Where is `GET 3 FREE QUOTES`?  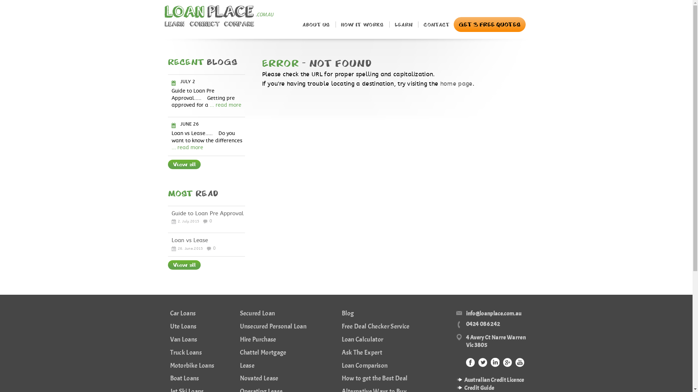 GET 3 FREE QUOTES is located at coordinates (490, 25).